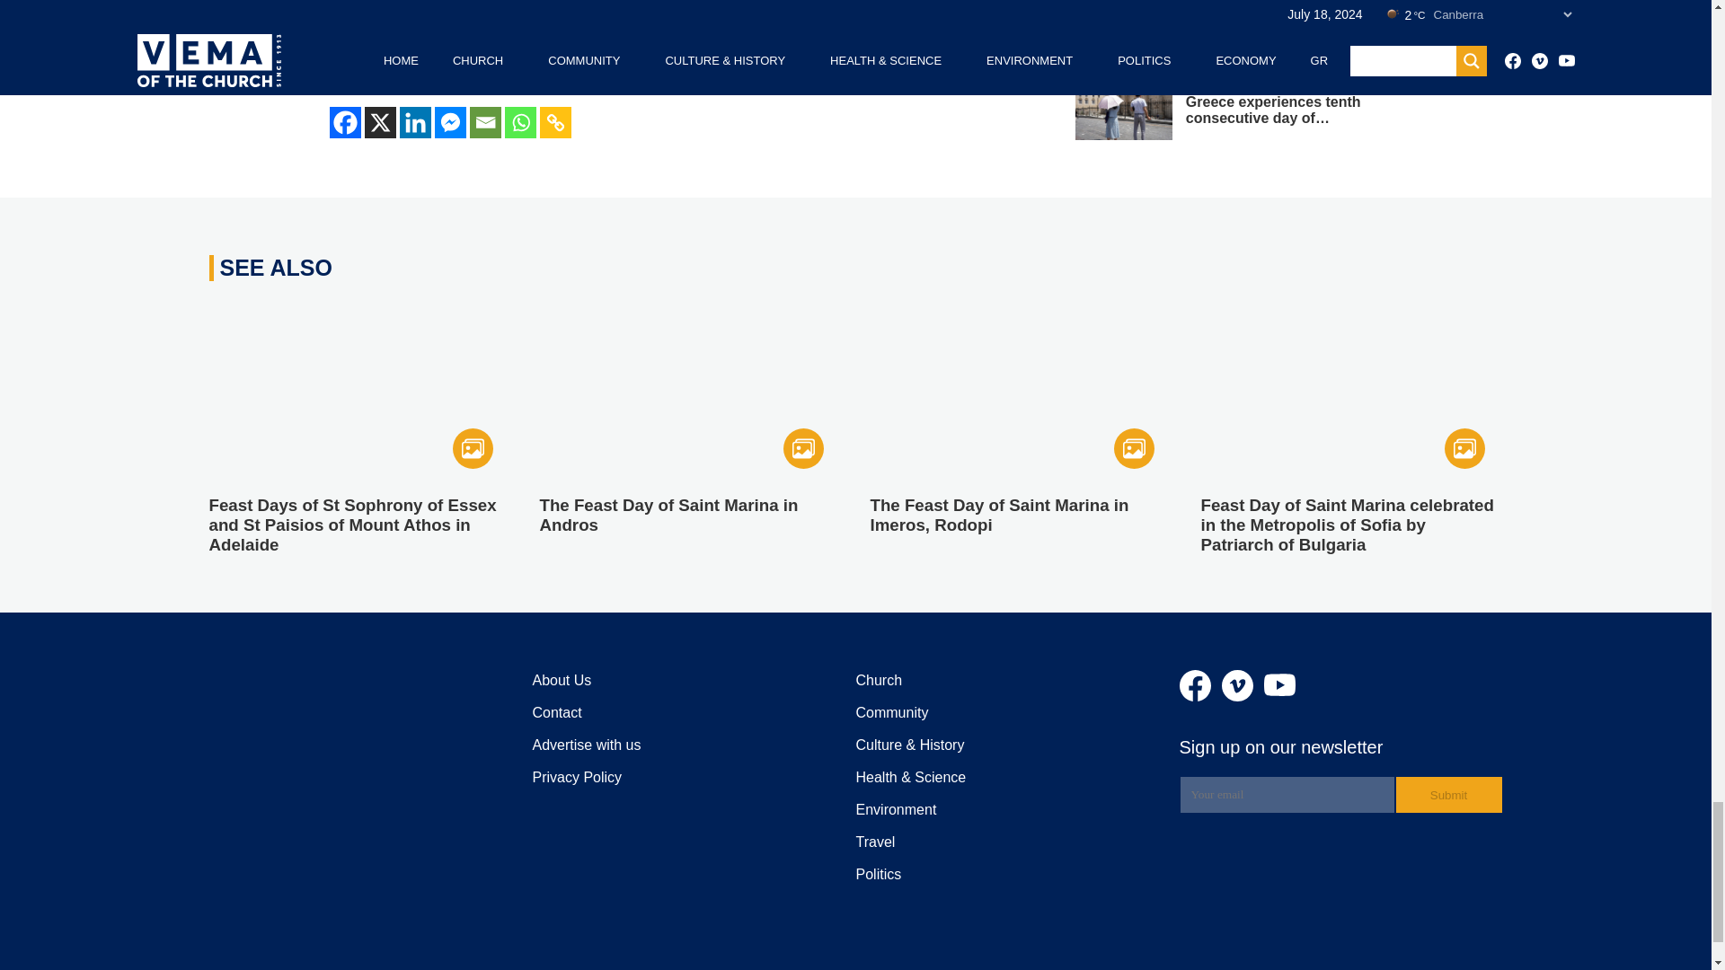 Image resolution: width=1725 pixels, height=970 pixels. What do you see at coordinates (521, 122) in the screenshot?
I see `Whatsapp` at bounding box center [521, 122].